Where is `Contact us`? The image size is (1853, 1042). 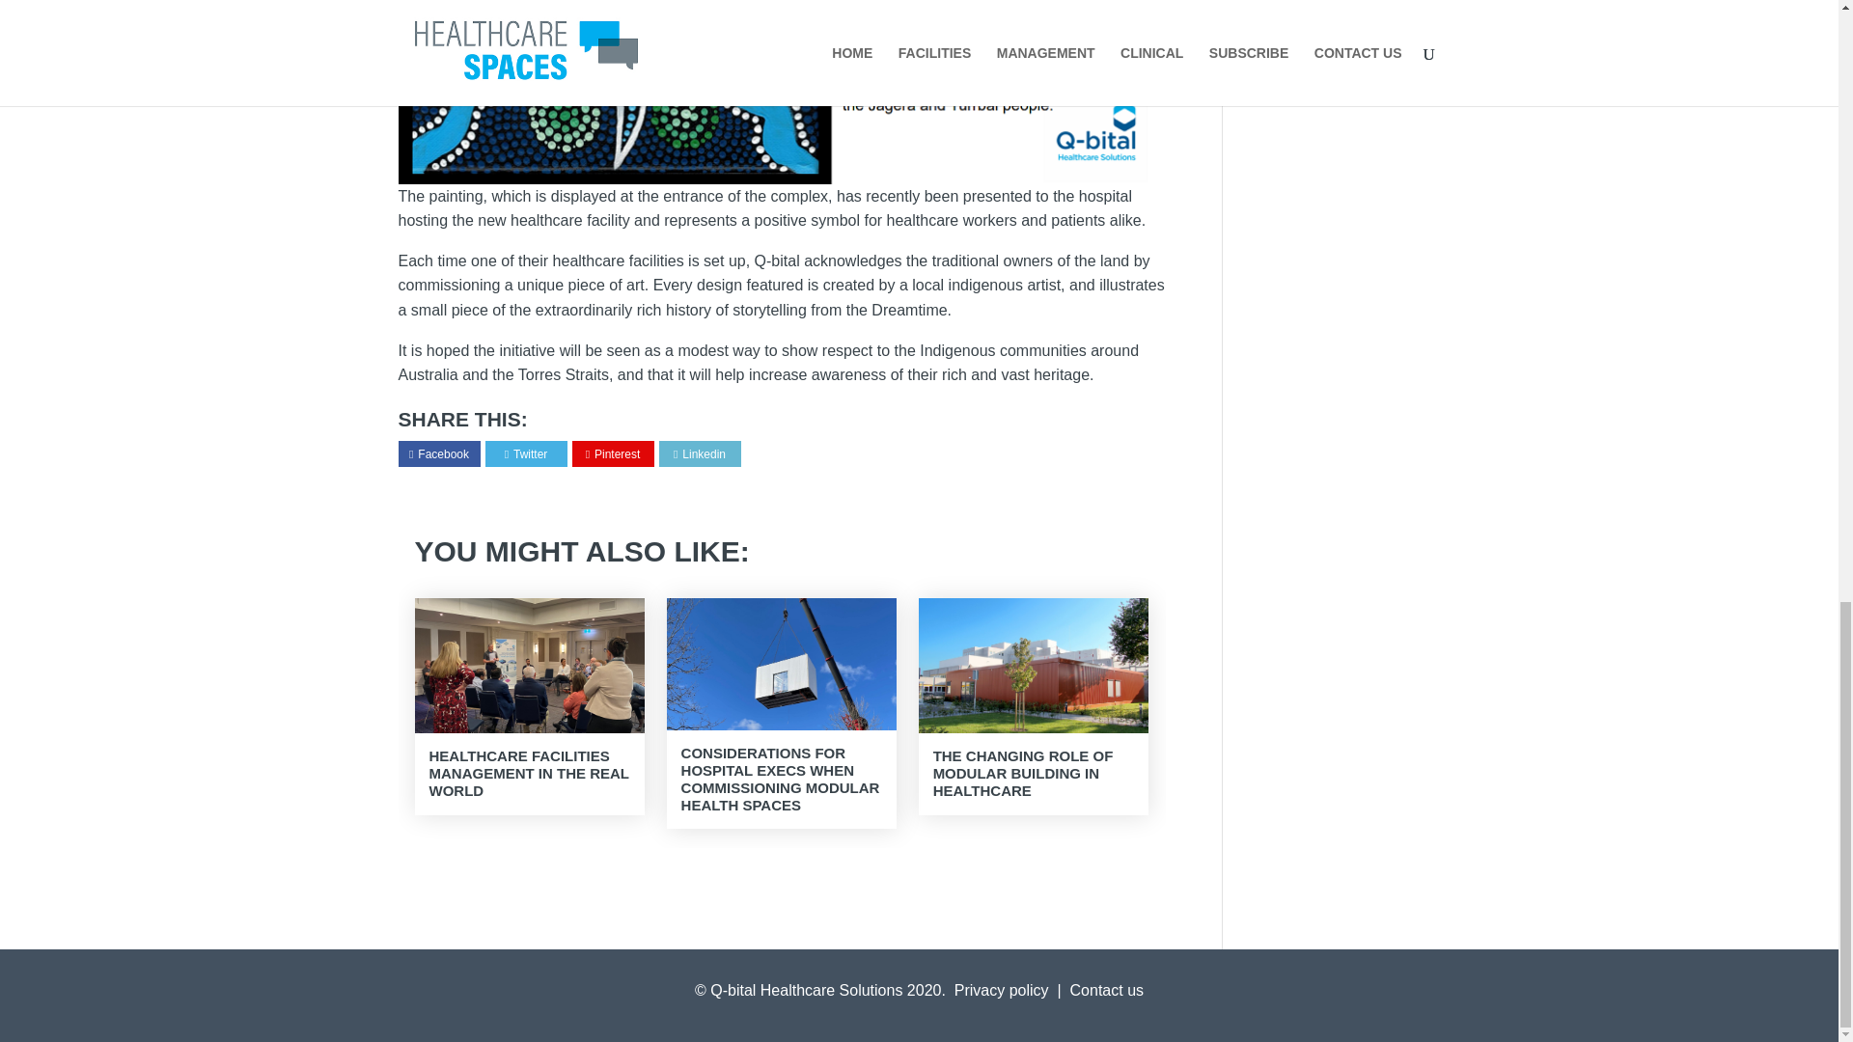 Contact us is located at coordinates (1106, 990).